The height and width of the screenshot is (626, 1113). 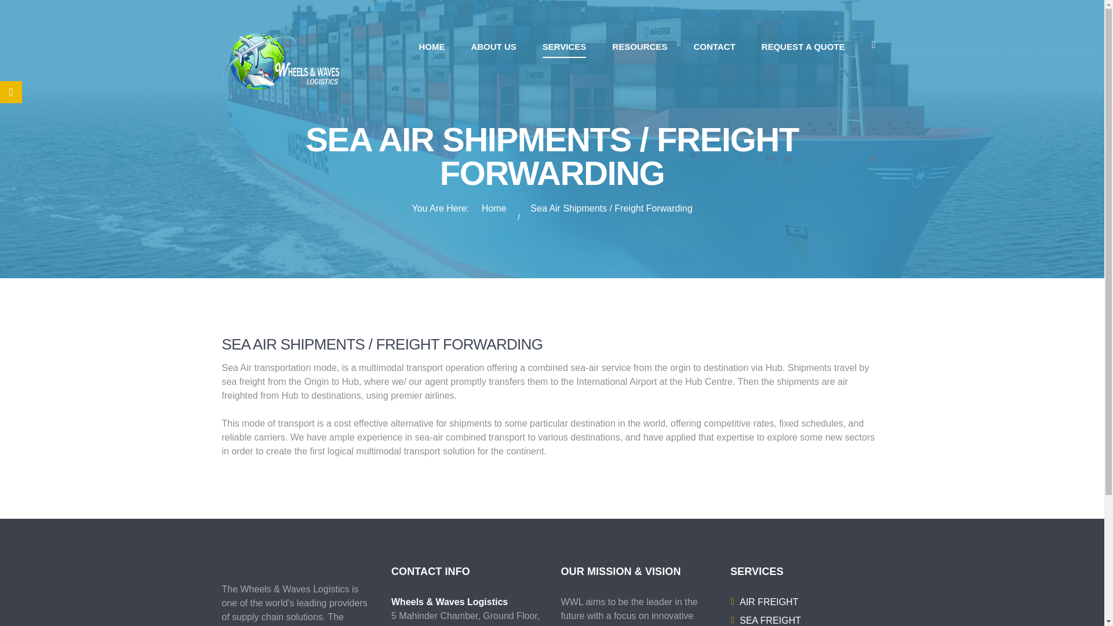 I want to click on HOME, so click(x=431, y=47).